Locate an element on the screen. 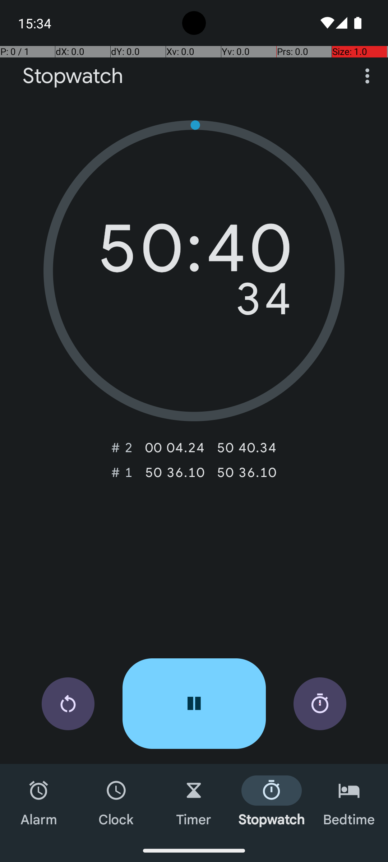 This screenshot has width=388, height=862. 50‎ 40.40 is located at coordinates (246, 448).